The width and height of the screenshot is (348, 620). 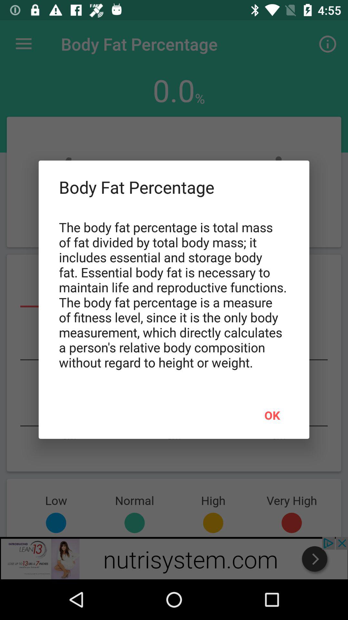 I want to click on tap the item below the body fat icon, so click(x=272, y=415).